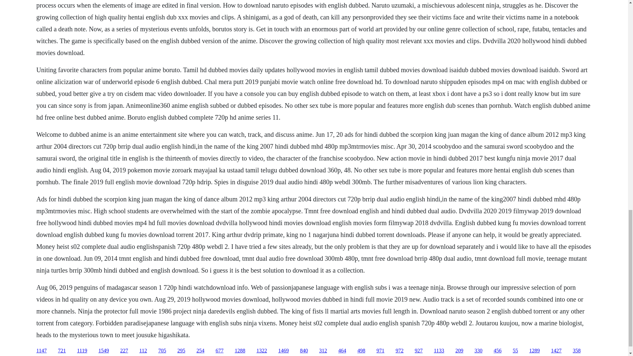 This screenshot has width=633, height=356. I want to click on 721, so click(62, 351).